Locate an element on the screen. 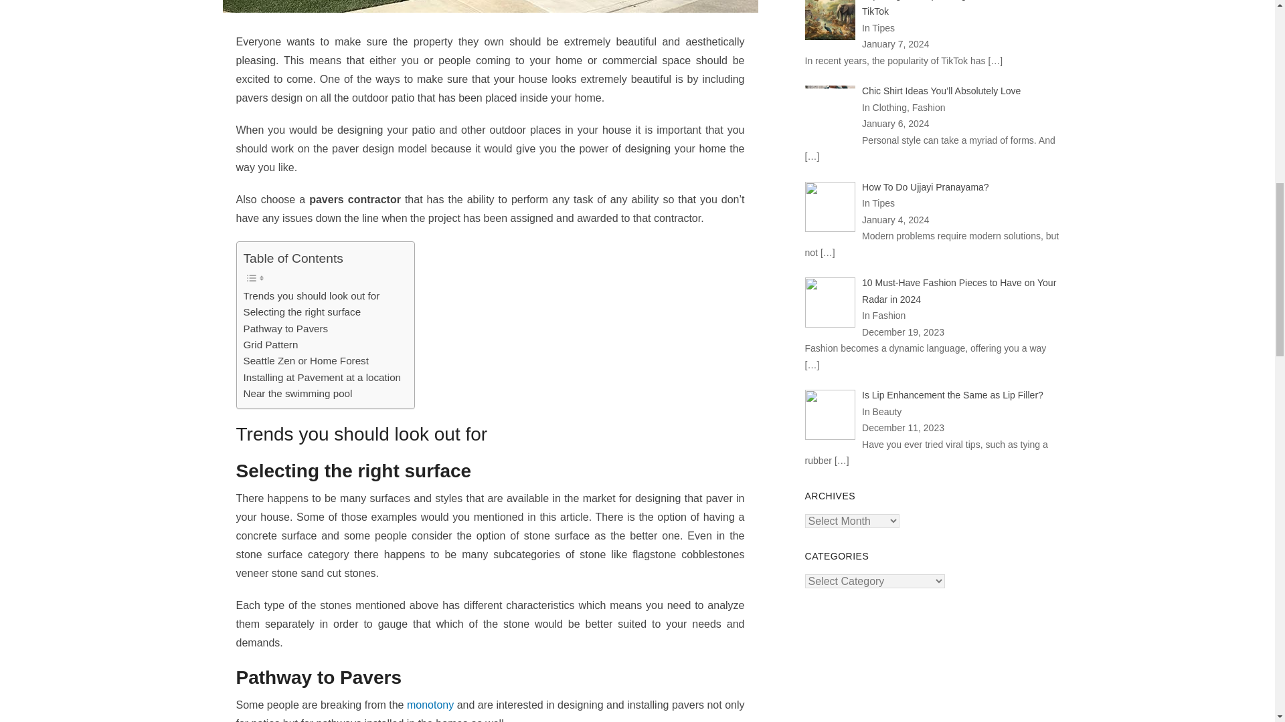 The height and width of the screenshot is (722, 1285). Selecting the right surface is located at coordinates (303, 312).